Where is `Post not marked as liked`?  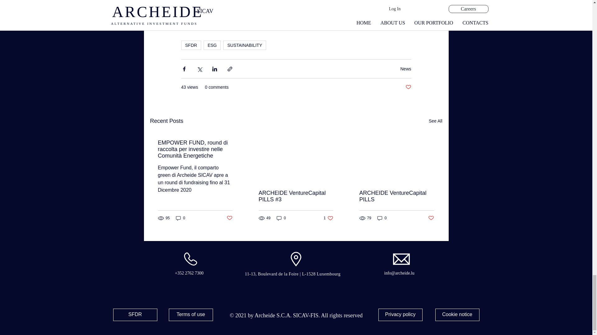
Post not marked as liked is located at coordinates (229, 218).